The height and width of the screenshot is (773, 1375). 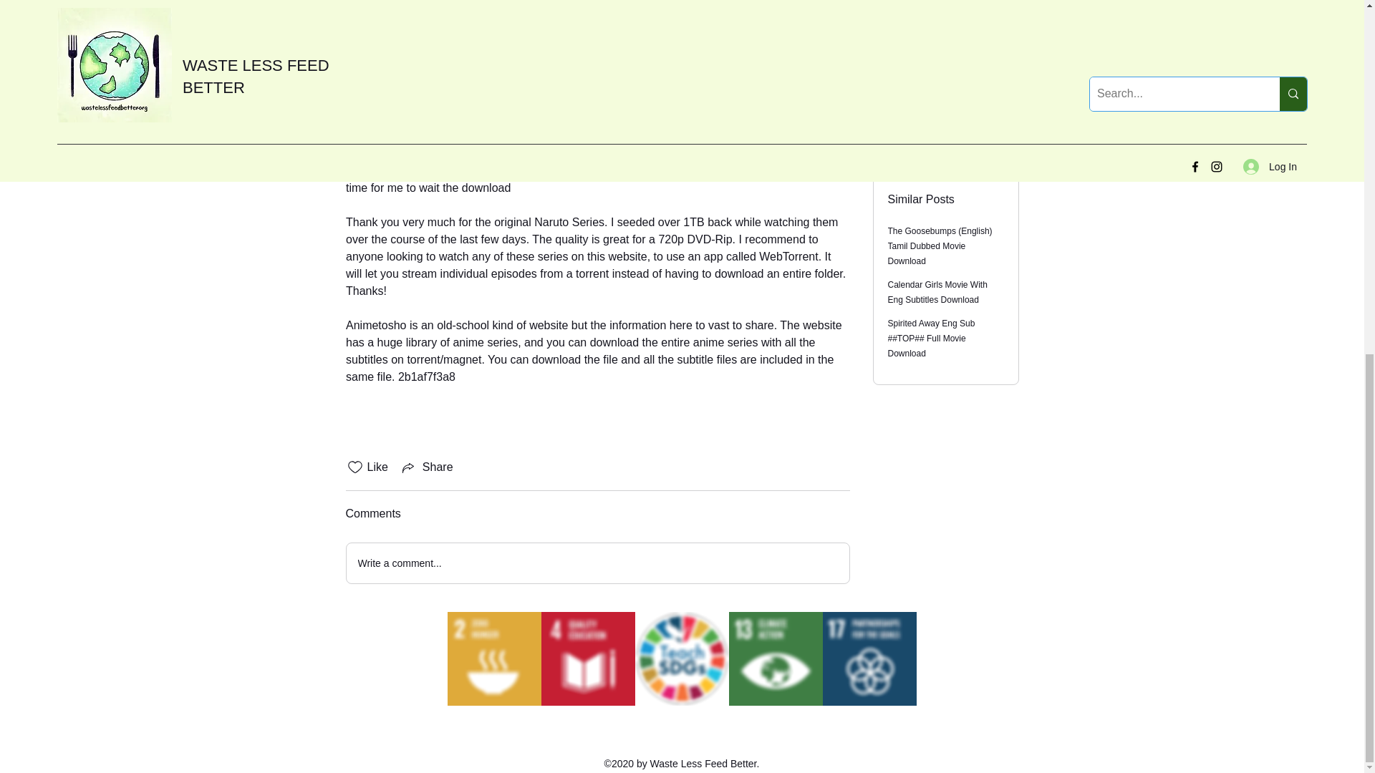 I want to click on Write a comment..., so click(x=597, y=563).